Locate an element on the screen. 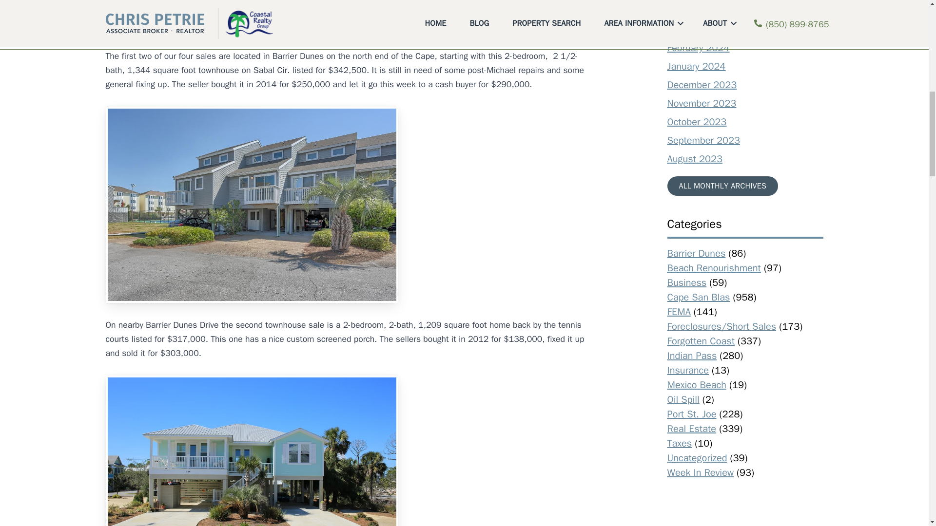 The width and height of the screenshot is (936, 526). March 2024 is located at coordinates (693, 29).